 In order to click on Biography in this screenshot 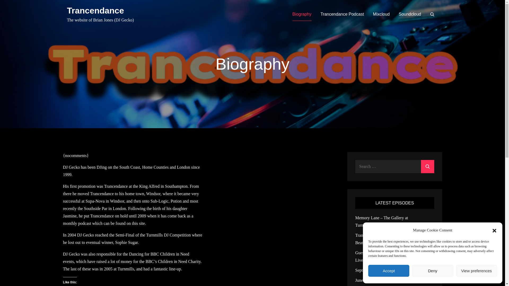, I will do `click(302, 14)`.